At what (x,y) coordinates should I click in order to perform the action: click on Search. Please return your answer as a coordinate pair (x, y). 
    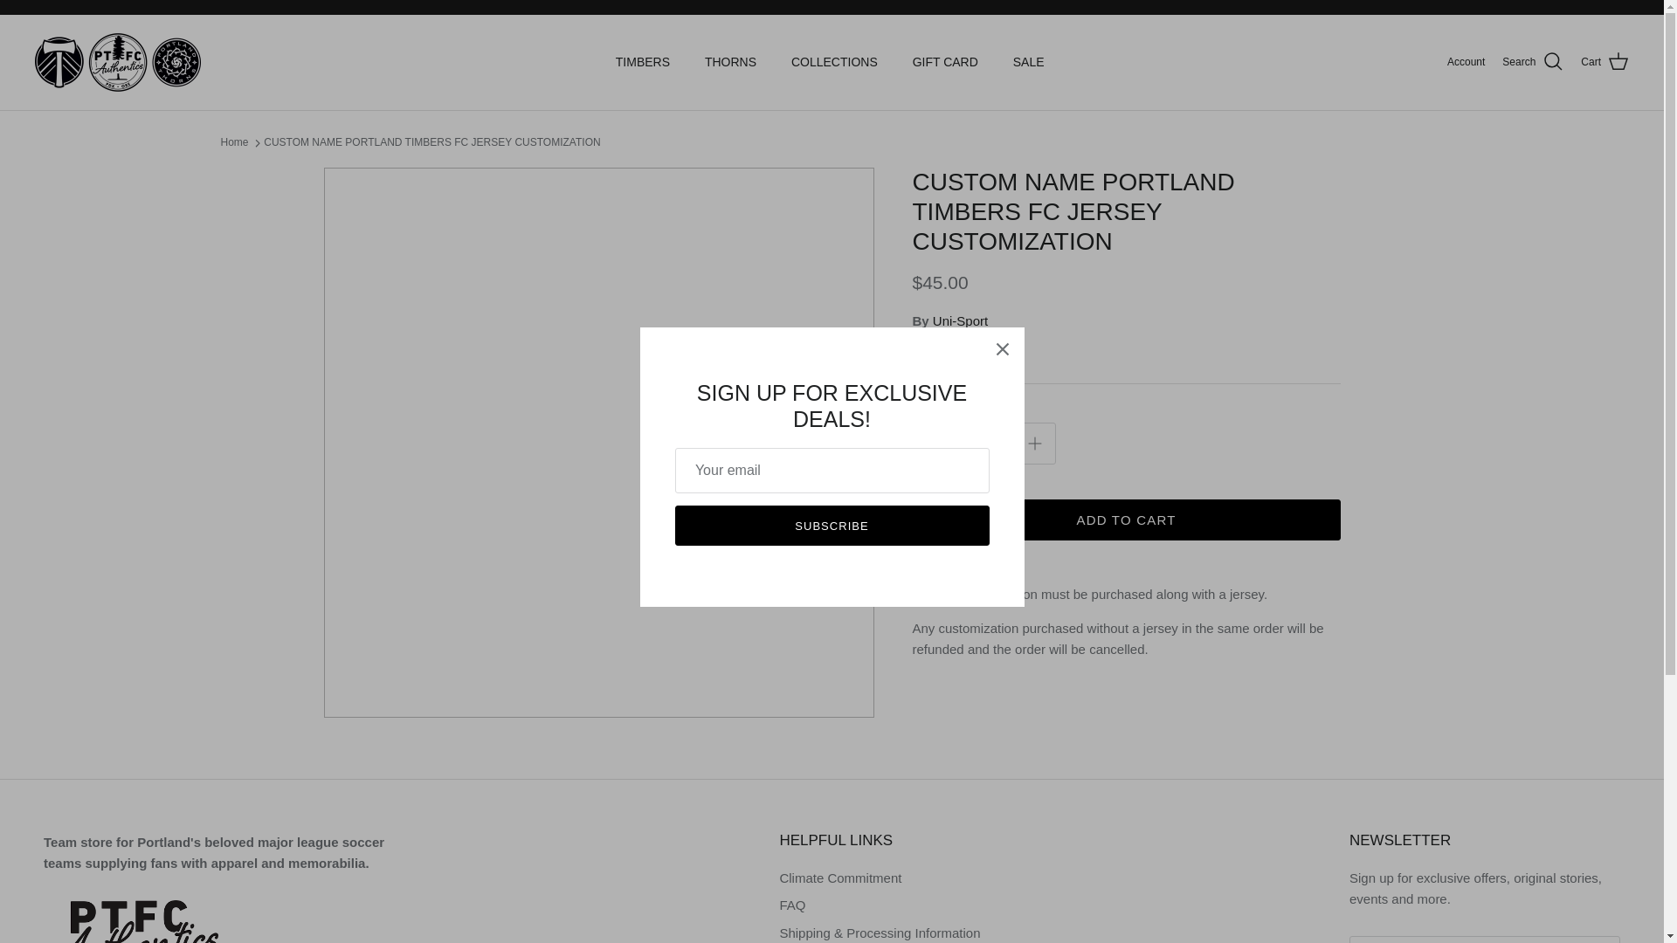
    Looking at the image, I should click on (1532, 62).